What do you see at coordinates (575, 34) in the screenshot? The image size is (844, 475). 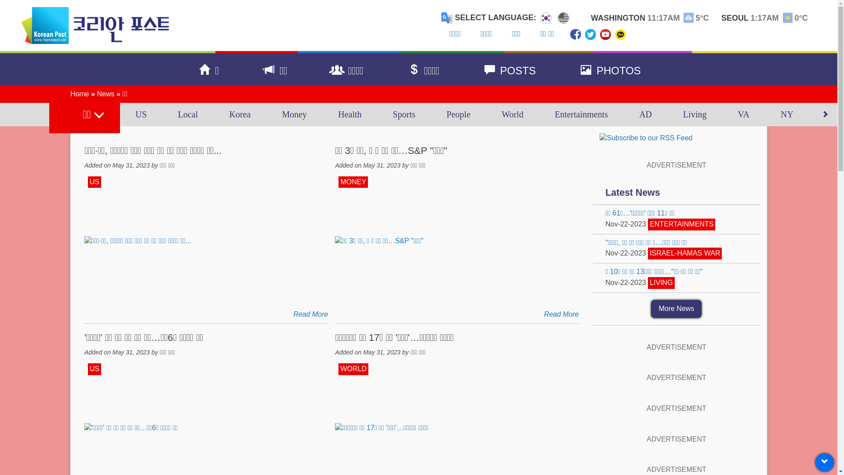 I see `Find Us on Facebook` at bounding box center [575, 34].